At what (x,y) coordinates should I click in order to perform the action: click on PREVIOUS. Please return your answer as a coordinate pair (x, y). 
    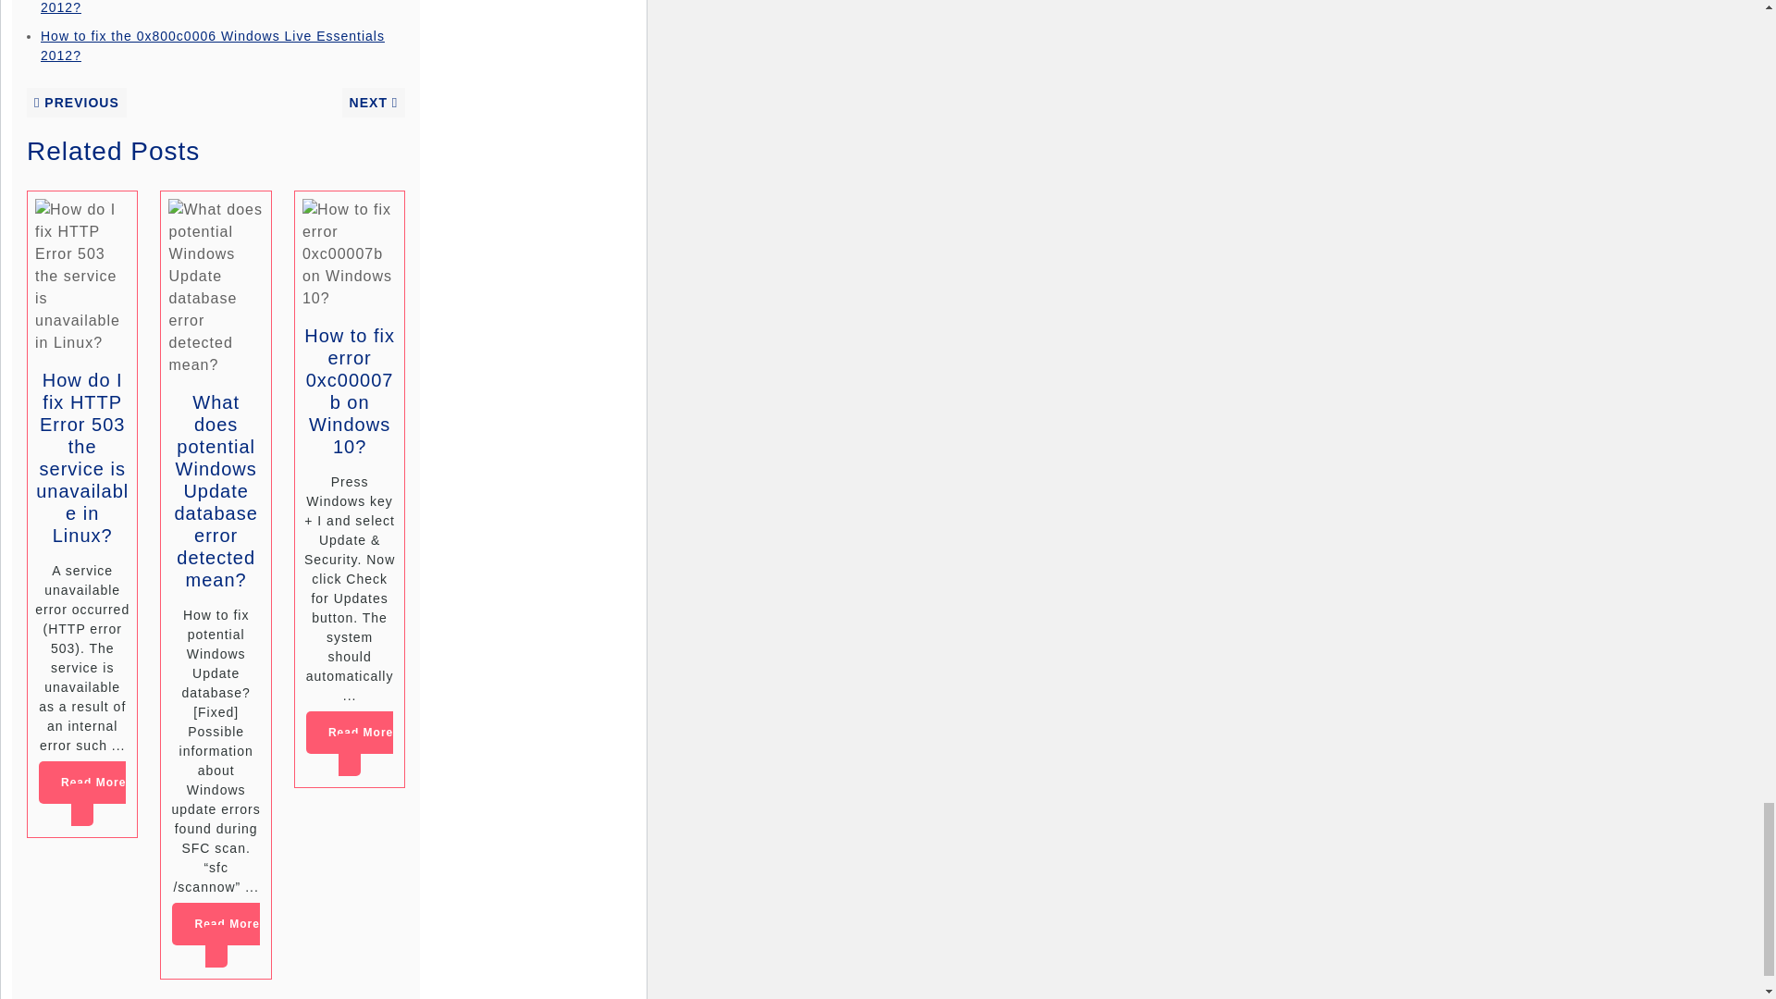
    Looking at the image, I should click on (76, 102).